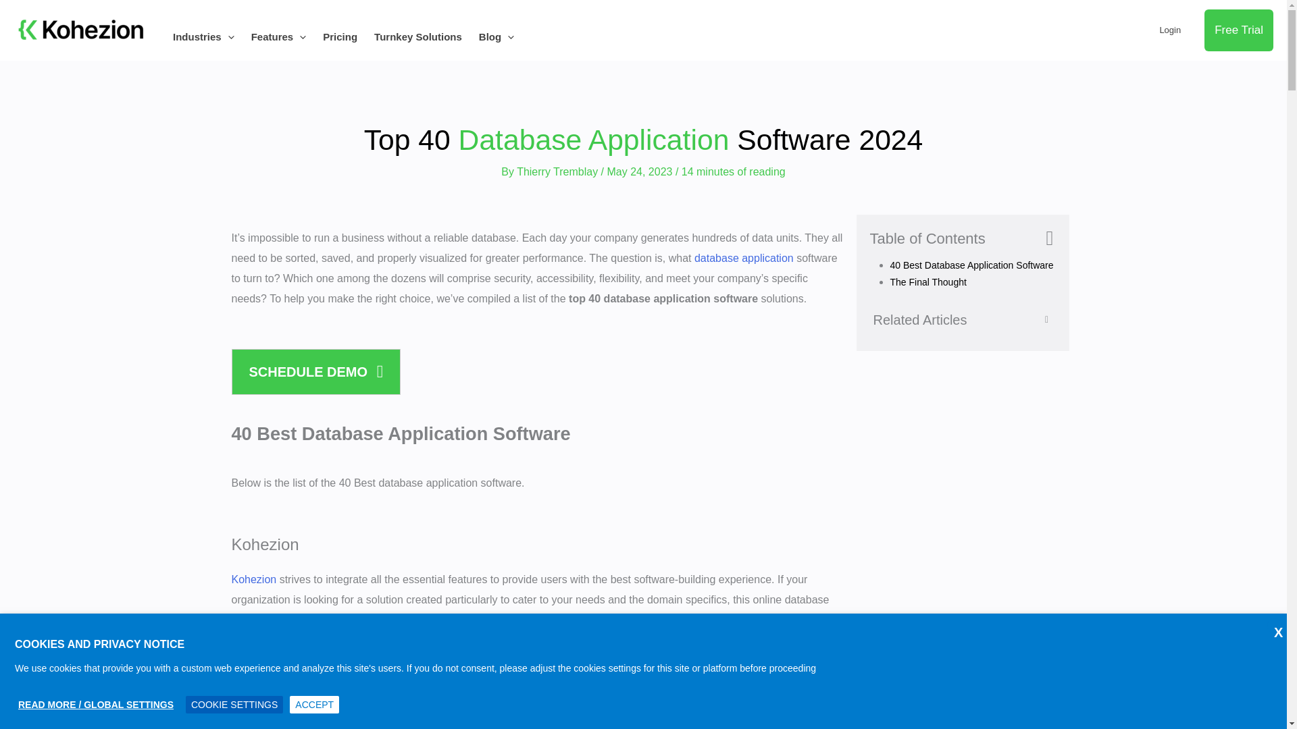 This screenshot has height=729, width=1297. What do you see at coordinates (349, 36) in the screenshot?
I see `Pricing` at bounding box center [349, 36].